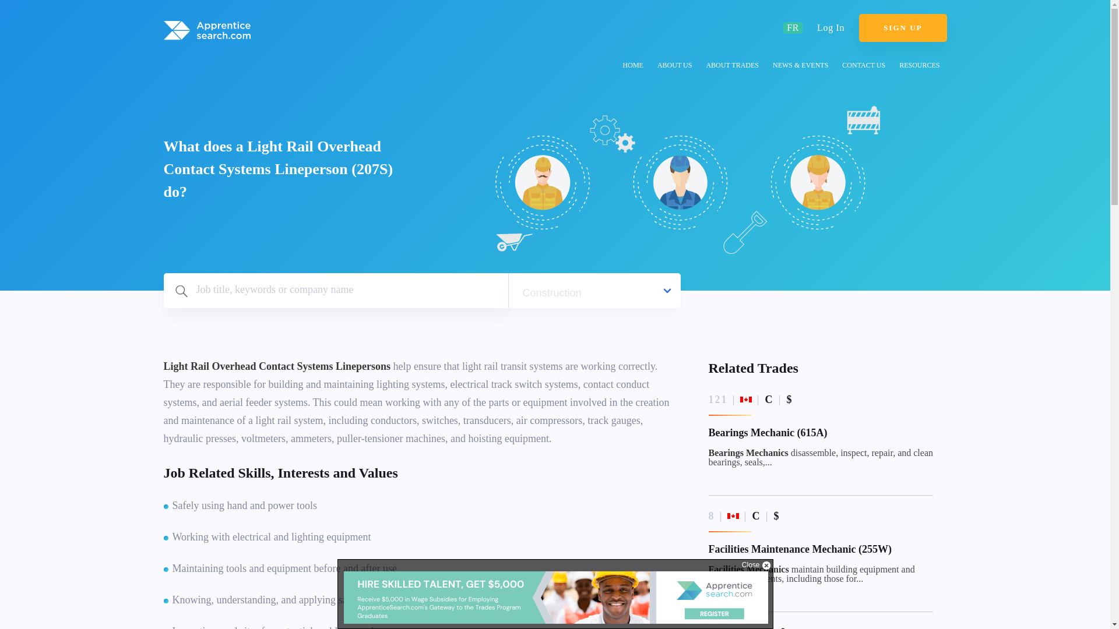 The image size is (1119, 629). What do you see at coordinates (919, 67) in the screenshot?
I see `RESOURCES` at bounding box center [919, 67].